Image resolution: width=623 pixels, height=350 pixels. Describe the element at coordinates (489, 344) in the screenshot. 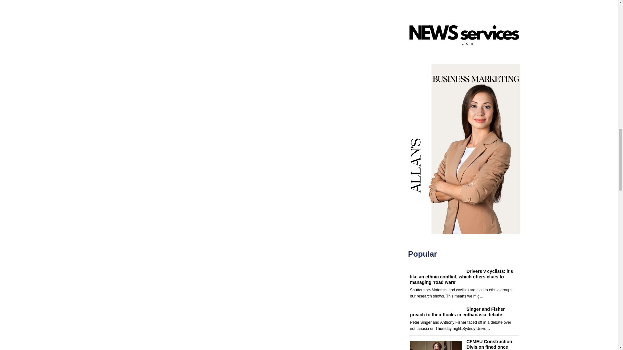

I see `CFMEU Construction Division fined once again` at that location.